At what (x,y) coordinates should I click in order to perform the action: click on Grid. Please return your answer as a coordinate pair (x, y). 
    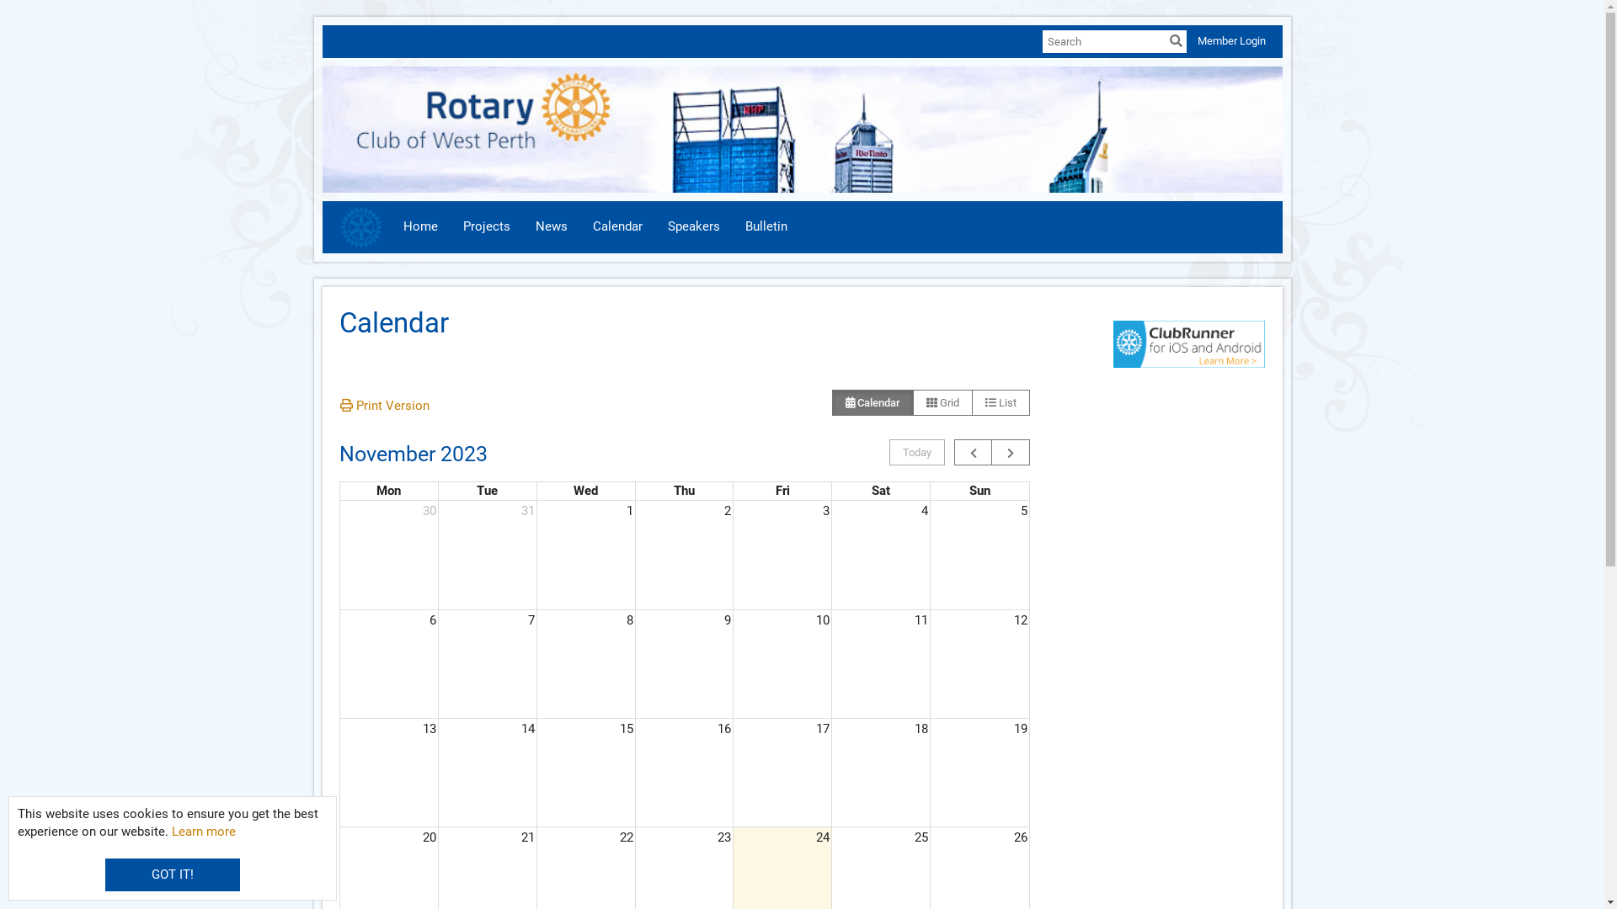
    Looking at the image, I should click on (943, 403).